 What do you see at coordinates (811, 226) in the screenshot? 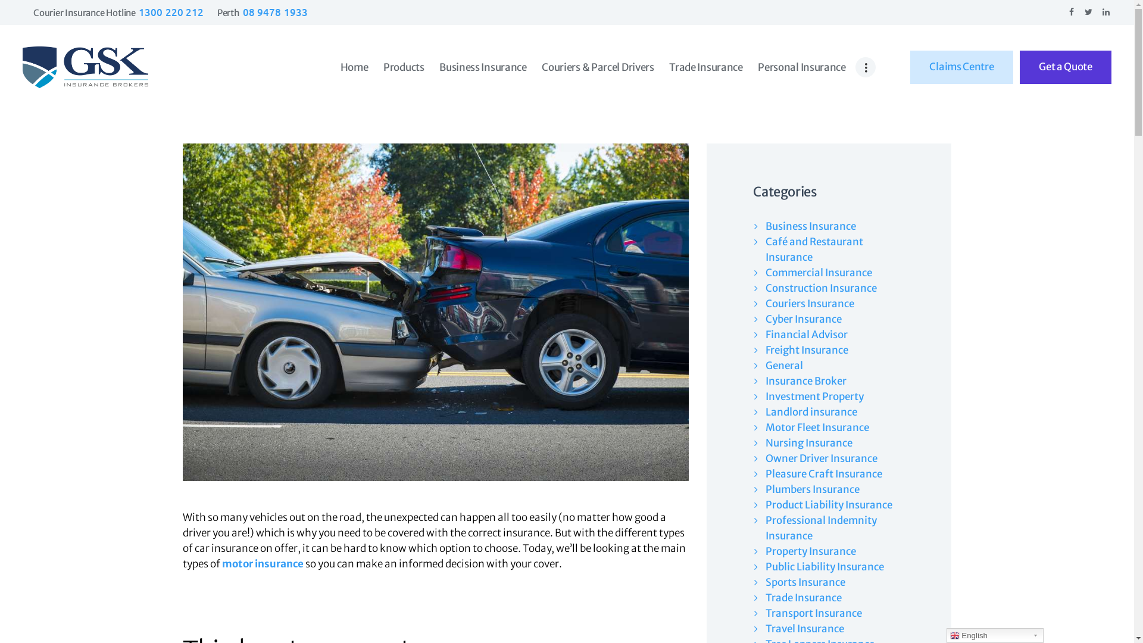
I see `Business Insurance` at bounding box center [811, 226].